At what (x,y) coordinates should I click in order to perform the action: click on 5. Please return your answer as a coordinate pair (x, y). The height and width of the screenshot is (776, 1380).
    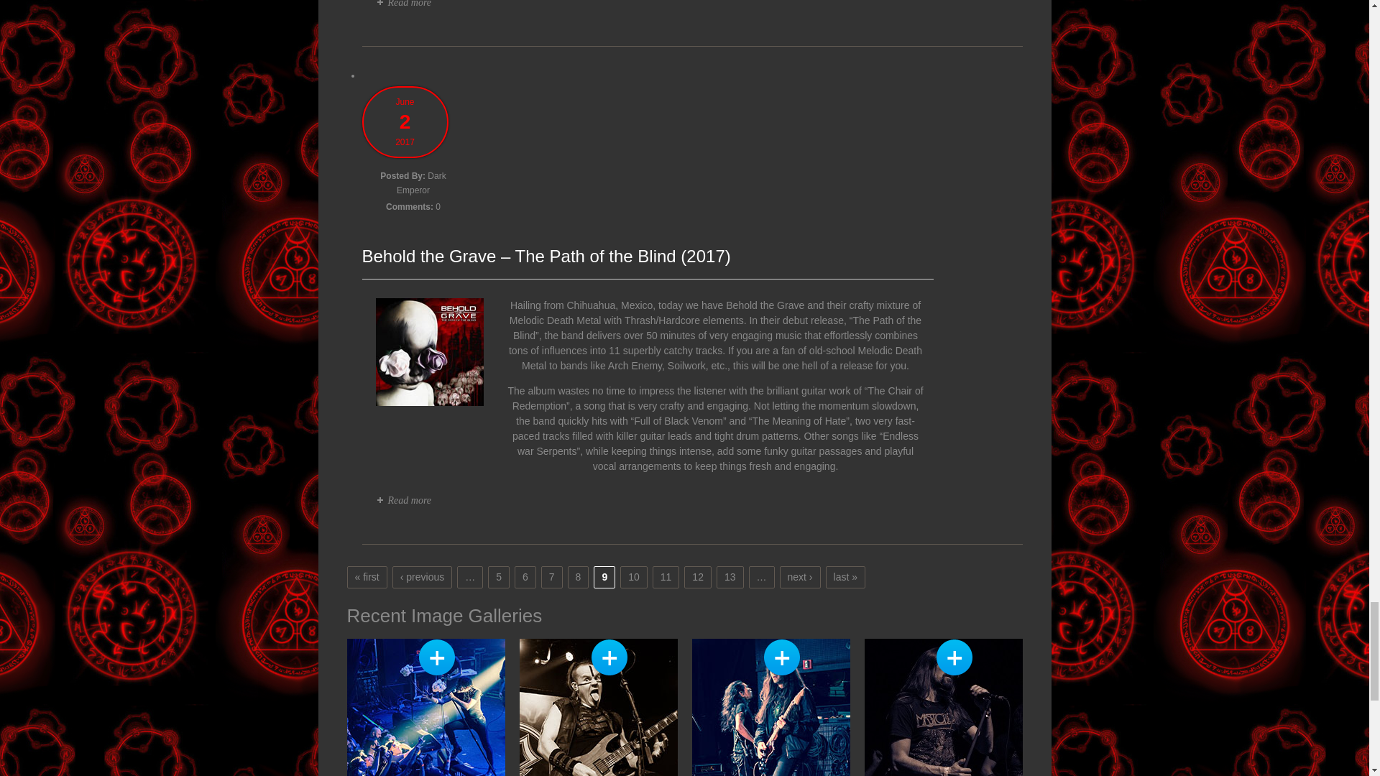
    Looking at the image, I should click on (499, 576).